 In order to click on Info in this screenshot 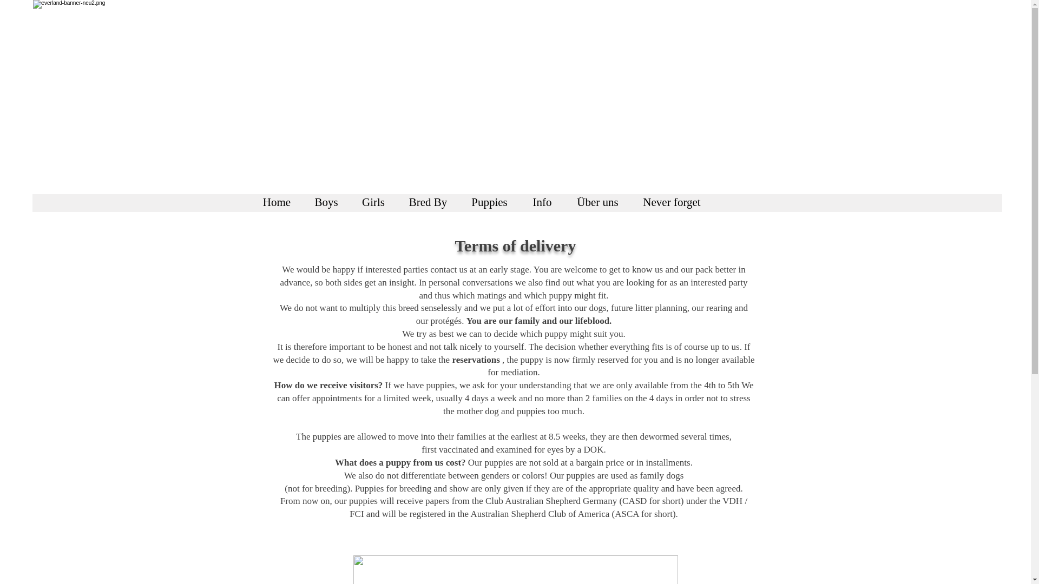, I will do `click(542, 202)`.